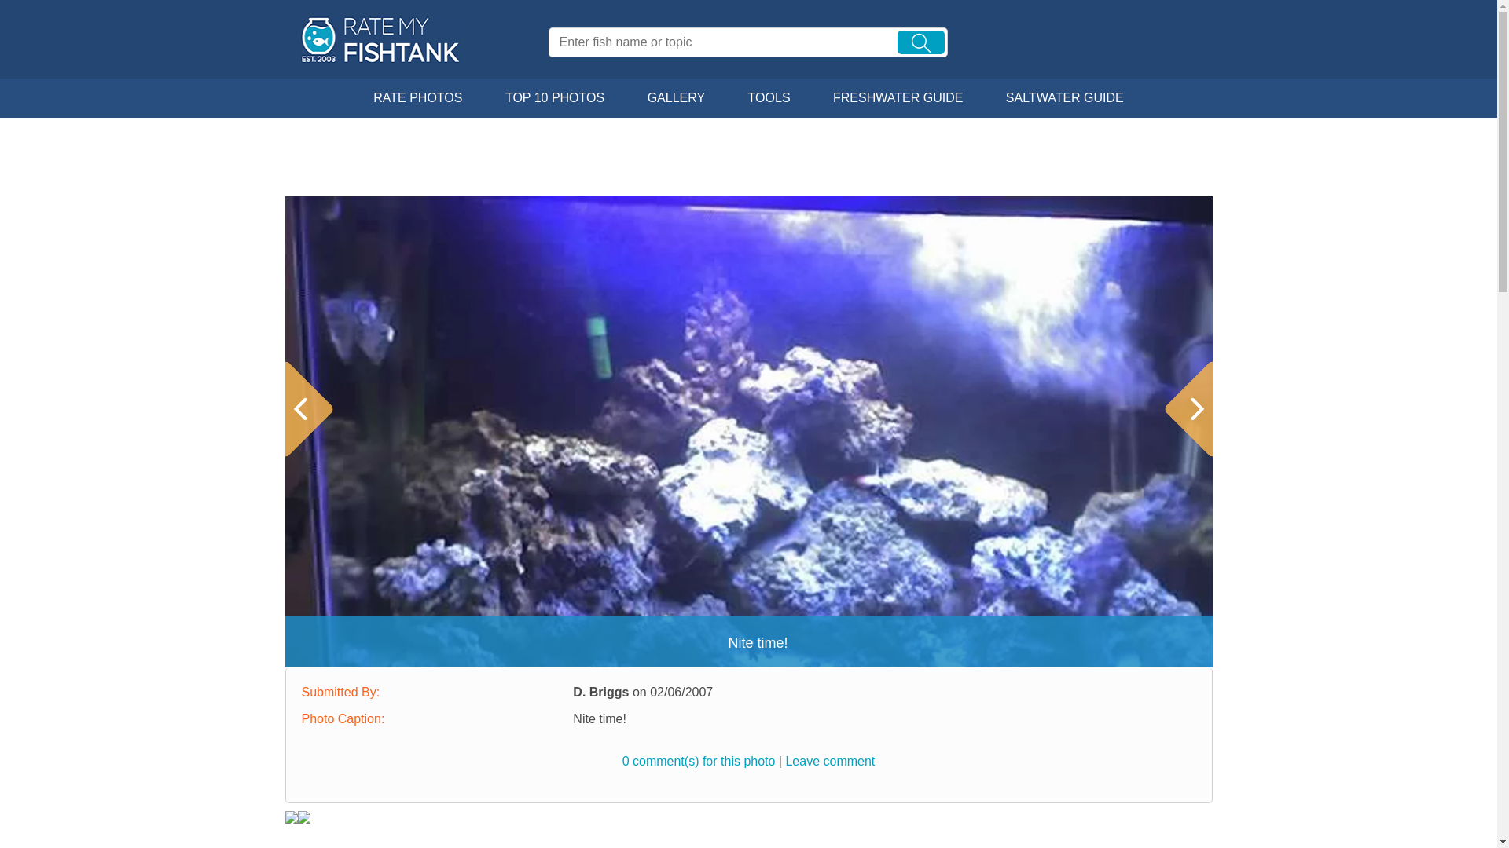  I want to click on FRESHWATER GUIDE, so click(898, 98).